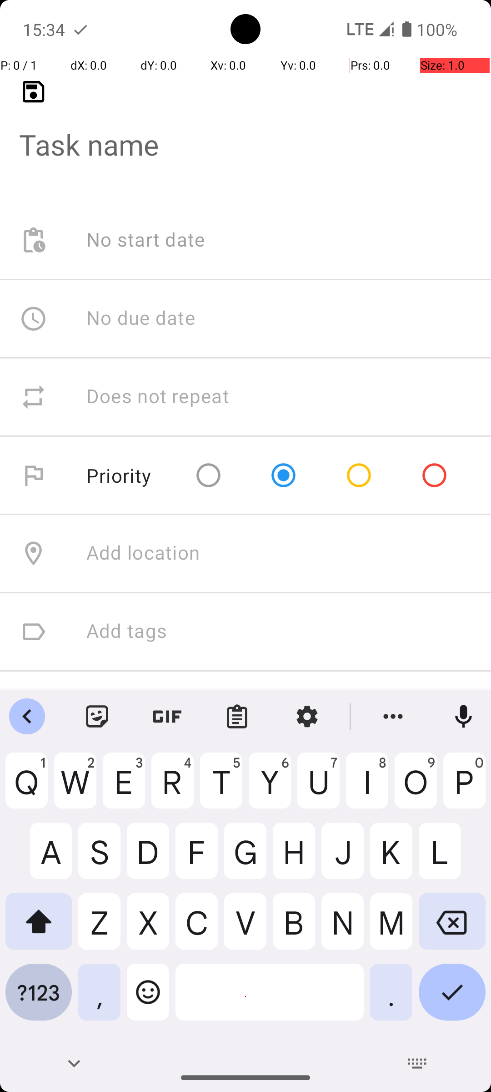 The image size is (491, 1092). What do you see at coordinates (245, 130) in the screenshot?
I see `Task name` at bounding box center [245, 130].